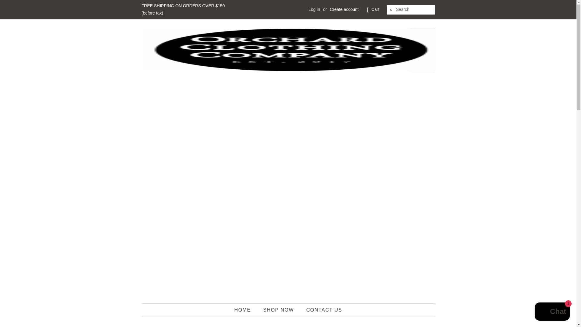  I want to click on Log in, so click(314, 9).